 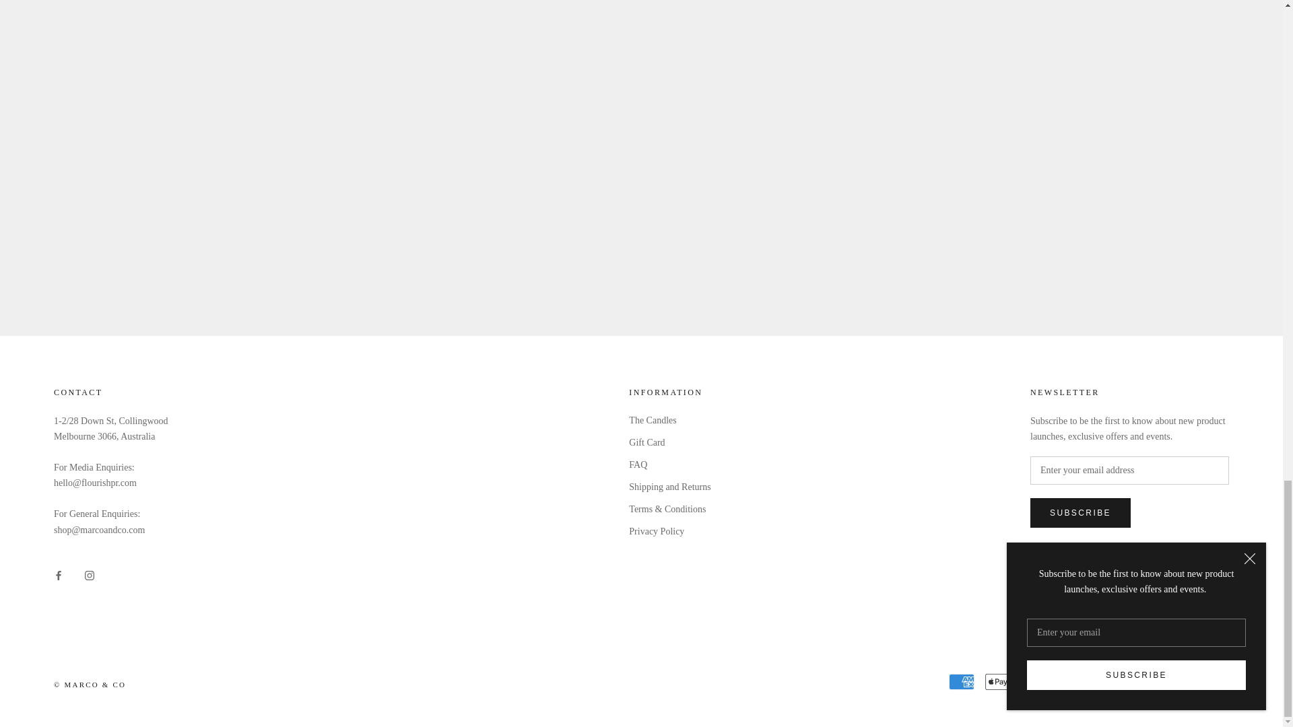 I want to click on Gift Card, so click(x=669, y=442).